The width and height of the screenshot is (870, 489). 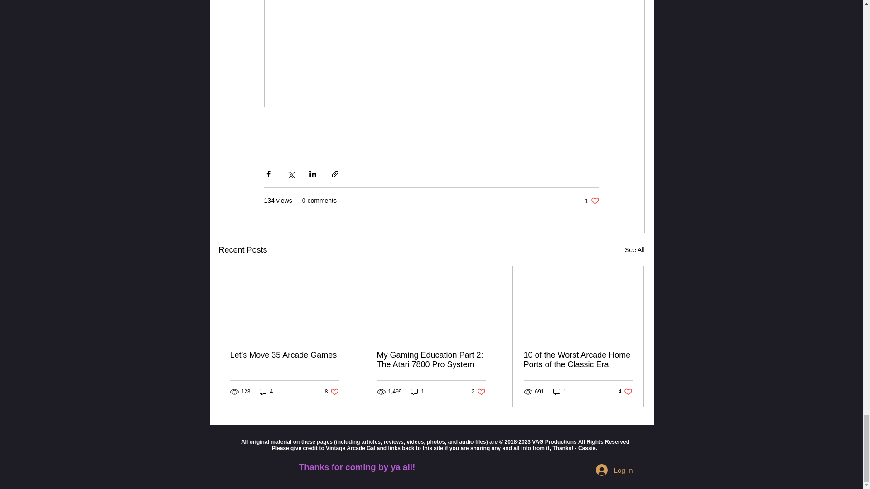 I want to click on 1, so click(x=417, y=392).